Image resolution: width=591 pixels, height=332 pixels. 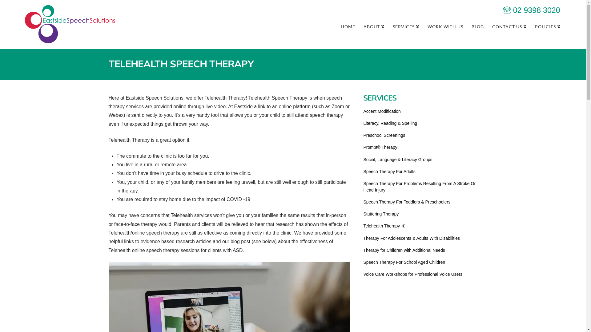 What do you see at coordinates (406, 26) in the screenshot?
I see `SERVICES` at bounding box center [406, 26].